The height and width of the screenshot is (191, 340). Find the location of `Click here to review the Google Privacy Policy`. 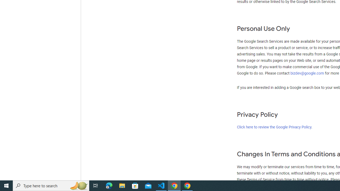

Click here to review the Google Privacy Policy is located at coordinates (274, 127).